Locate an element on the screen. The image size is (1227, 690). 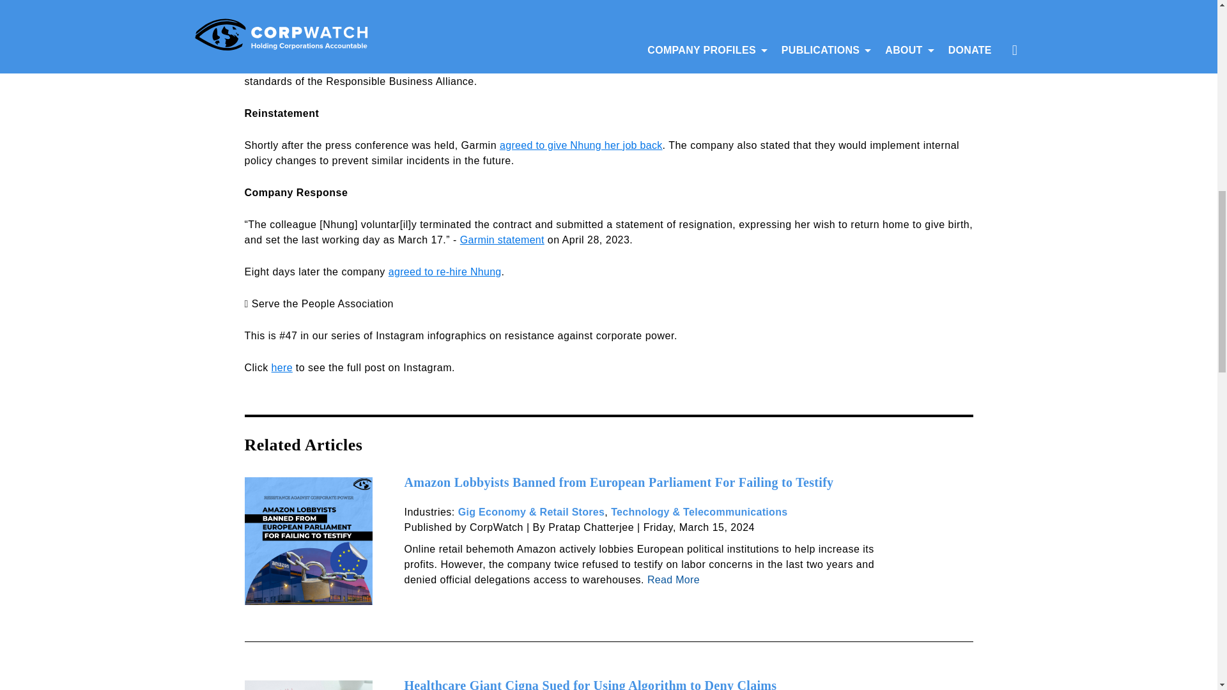
agreed to give Nhung her job back is located at coordinates (580, 144).